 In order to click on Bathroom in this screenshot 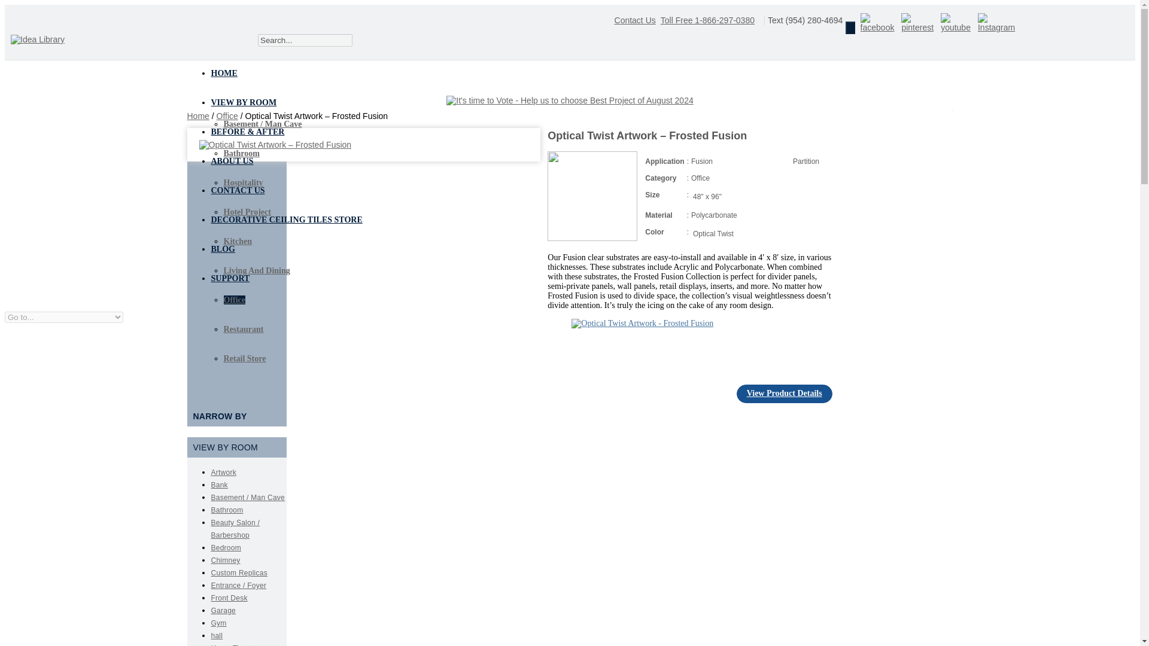, I will do `click(242, 153)`.